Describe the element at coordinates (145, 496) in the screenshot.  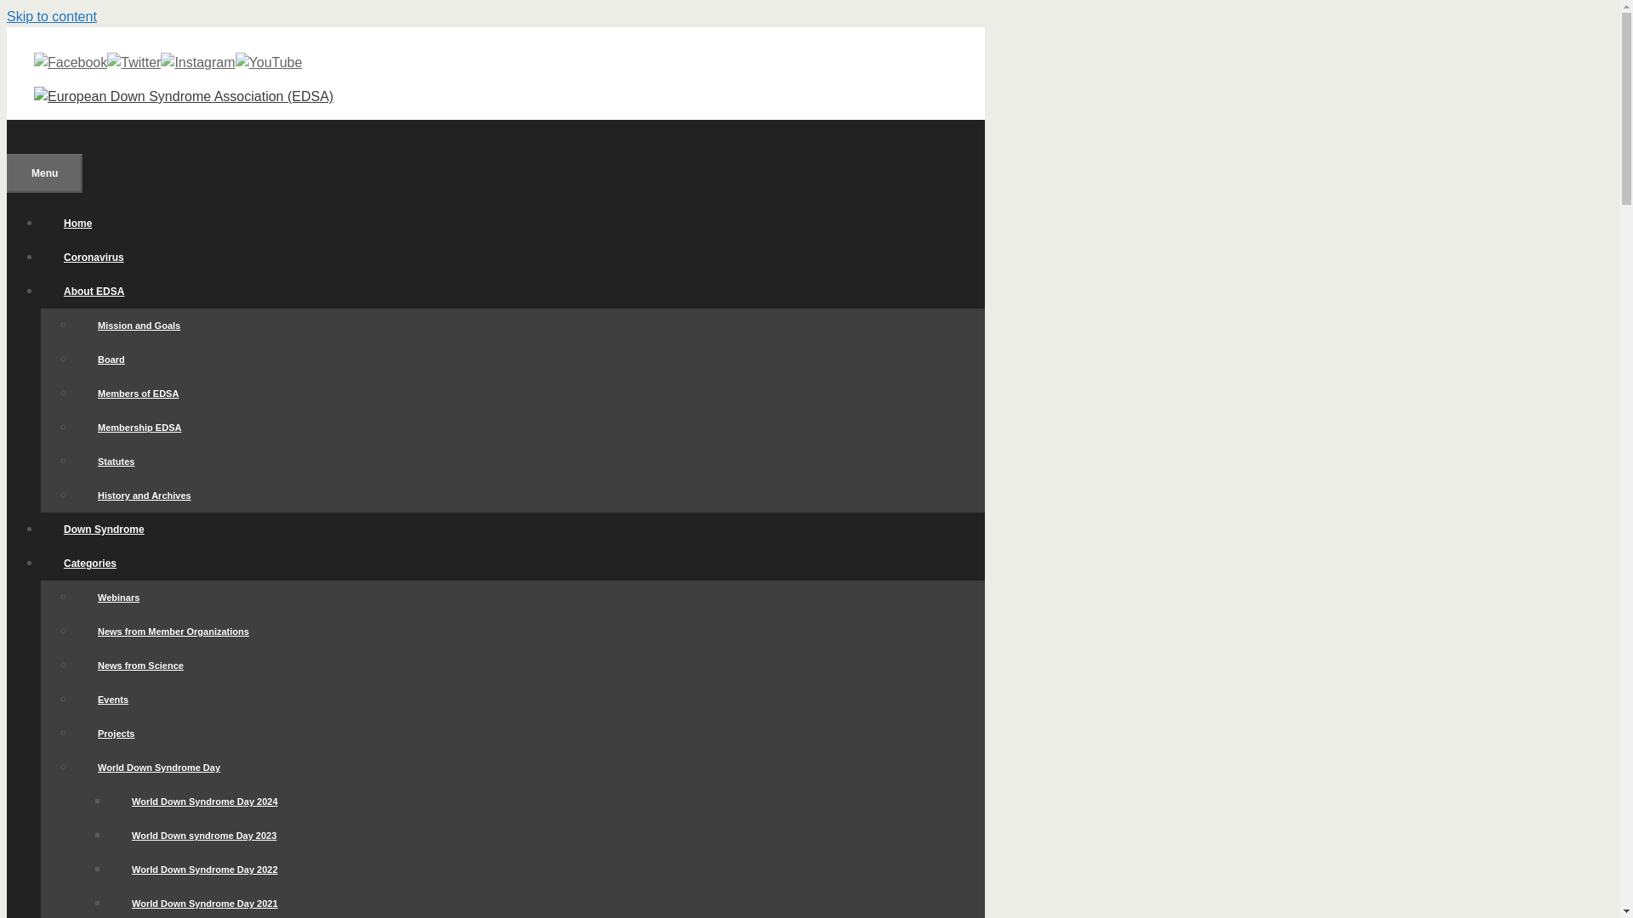
I see `History and Archives` at that location.